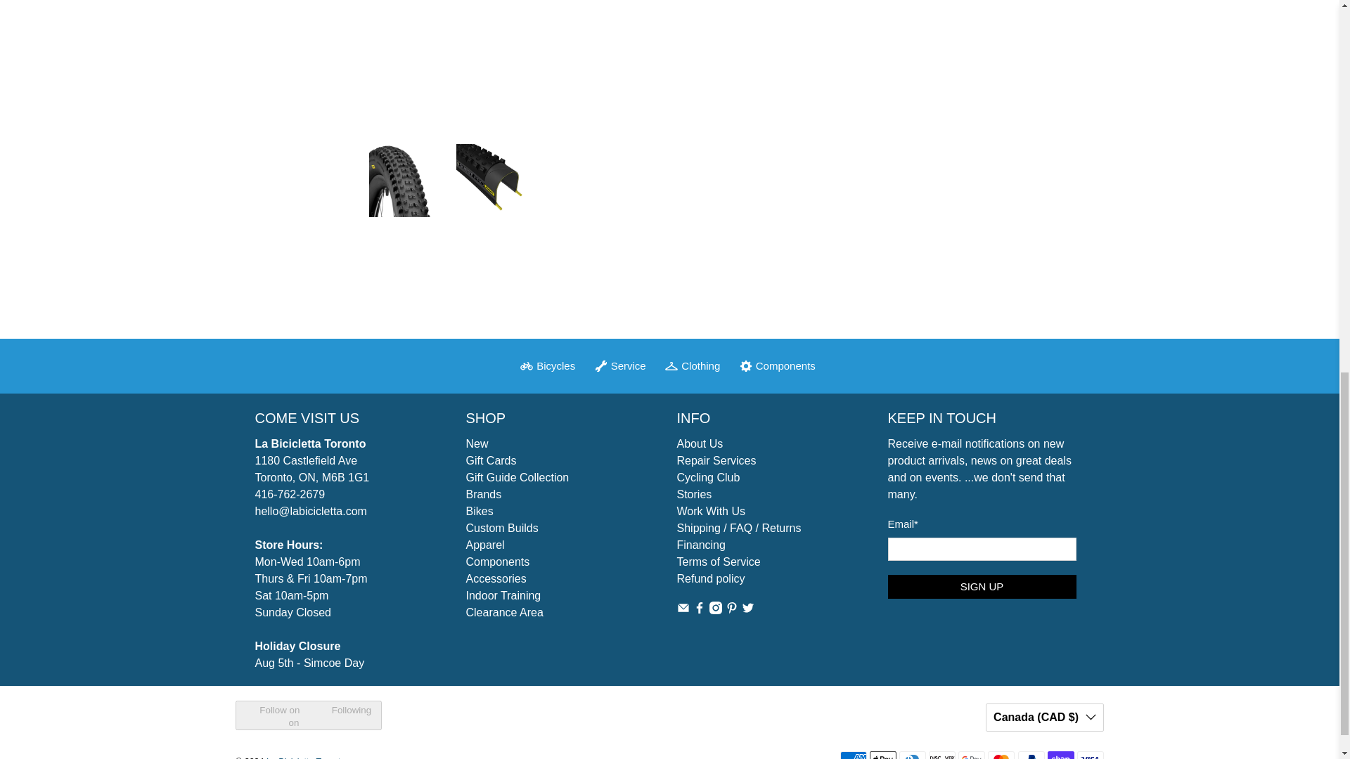 The width and height of the screenshot is (1350, 759). Describe the element at coordinates (682, 610) in the screenshot. I see `Email La Bicicletta Toronto` at that location.